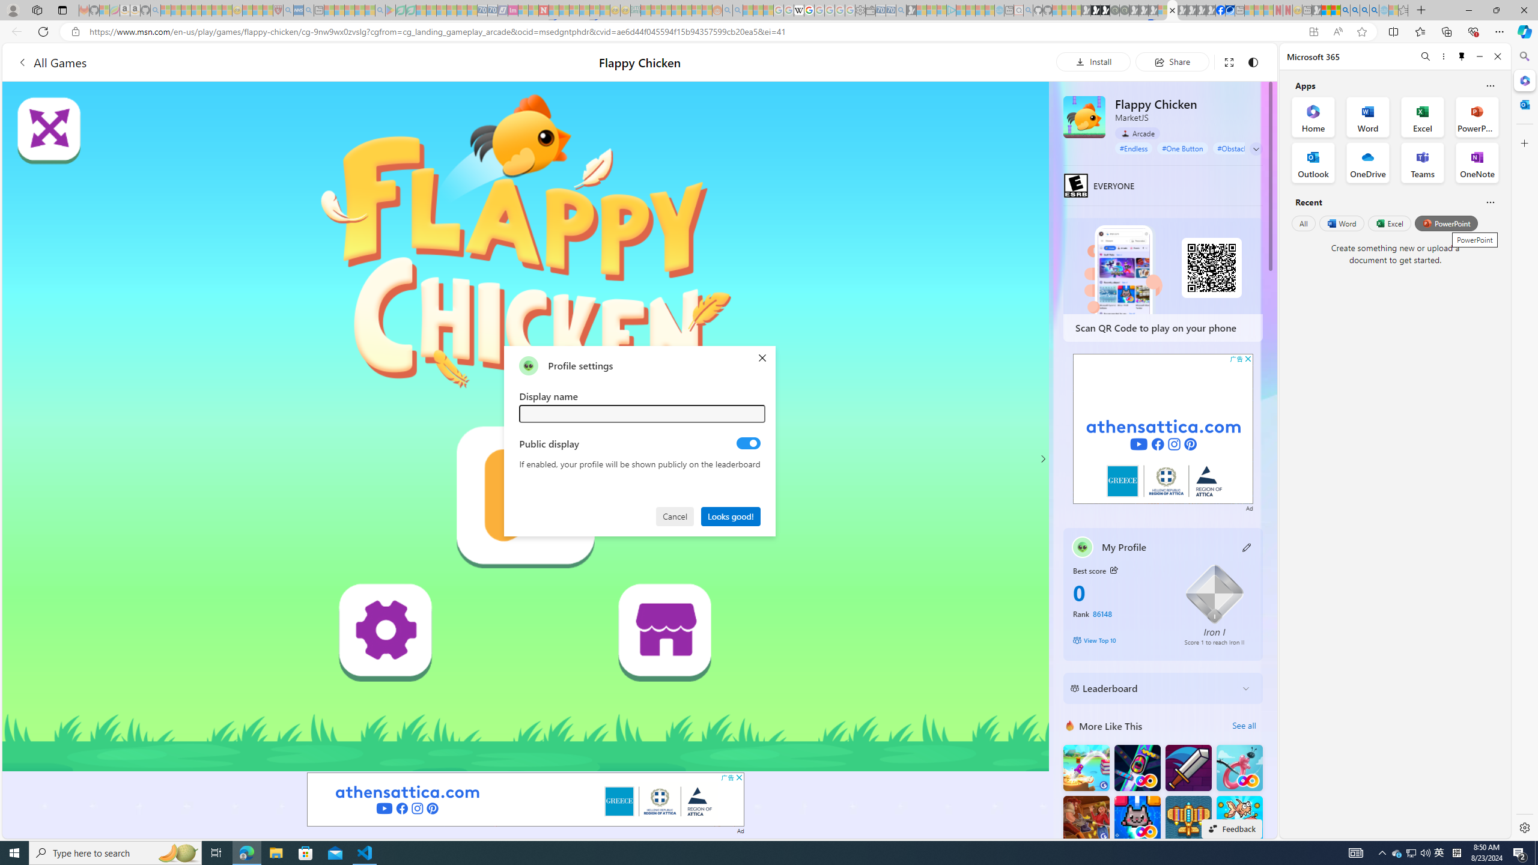  I want to click on 2009 Bing officially replaced Live Search on June 3 - Search, so click(1355, 10).